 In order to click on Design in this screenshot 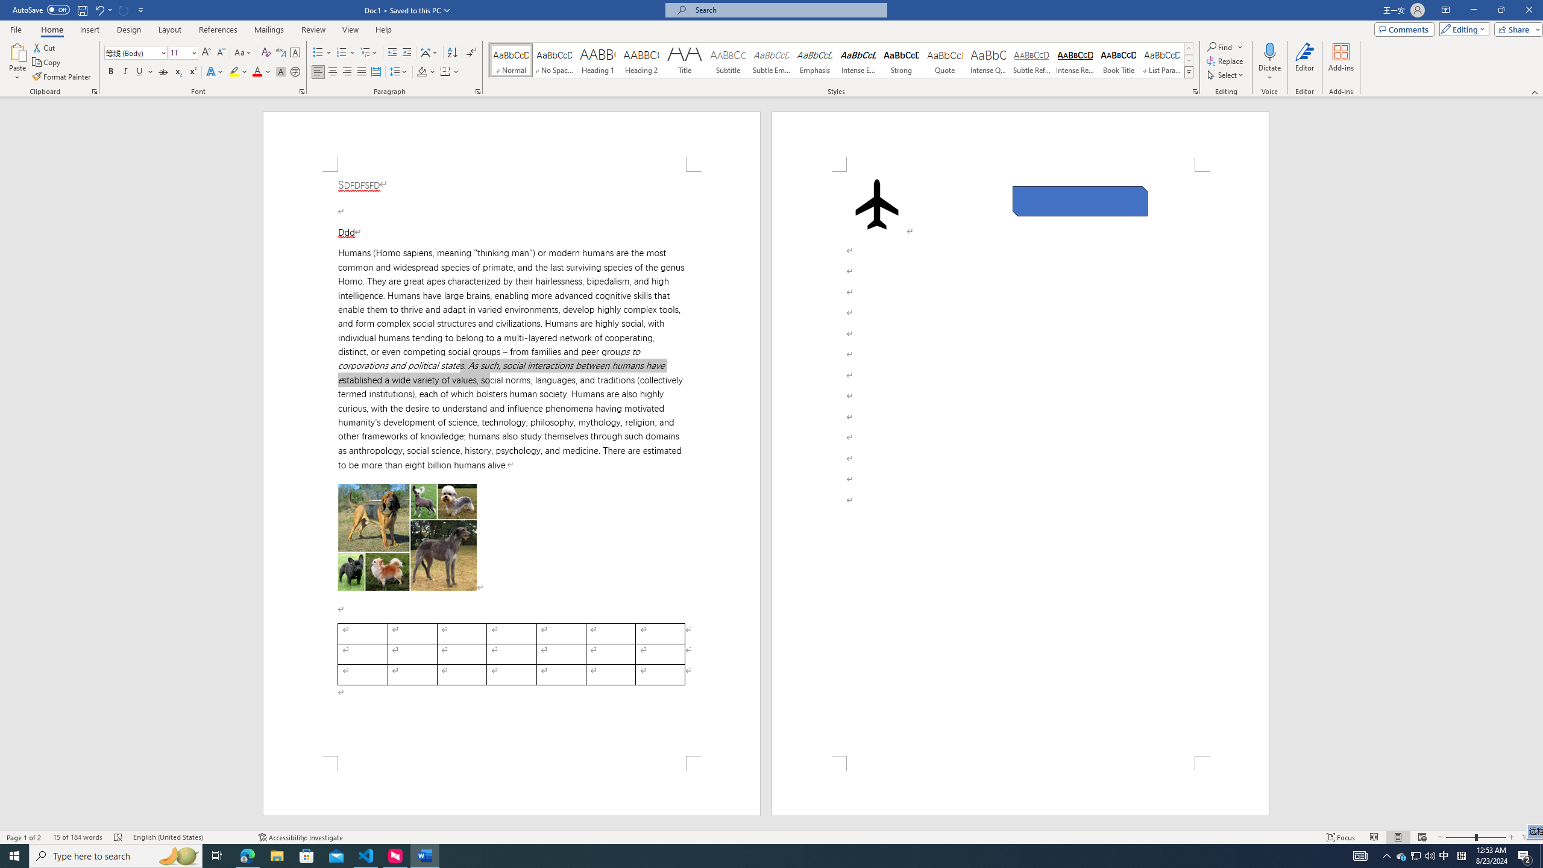, I will do `click(129, 30)`.